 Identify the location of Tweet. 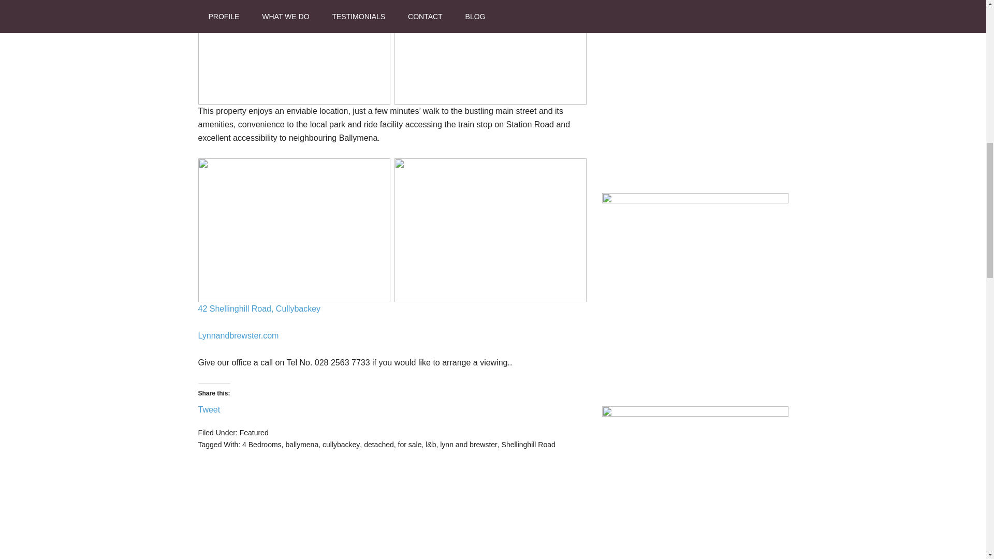
(209, 408).